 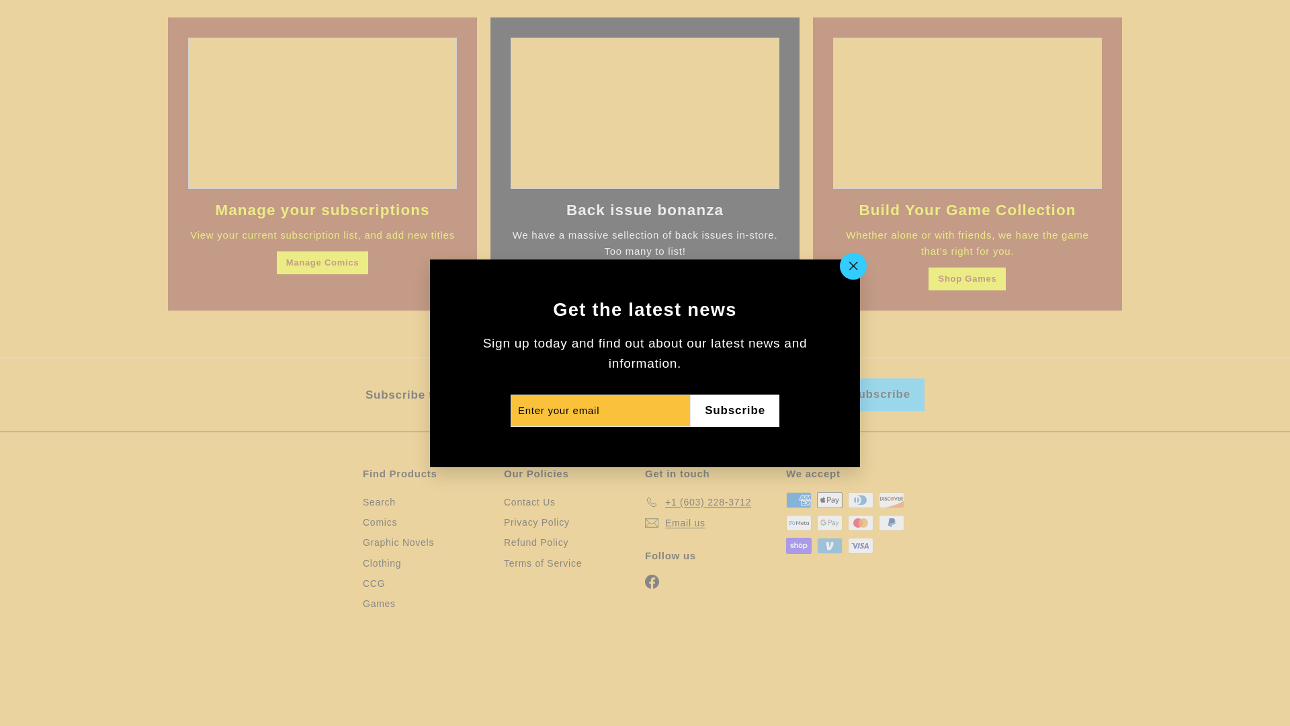 What do you see at coordinates (860, 522) in the screenshot?
I see `Mastercard` at bounding box center [860, 522].